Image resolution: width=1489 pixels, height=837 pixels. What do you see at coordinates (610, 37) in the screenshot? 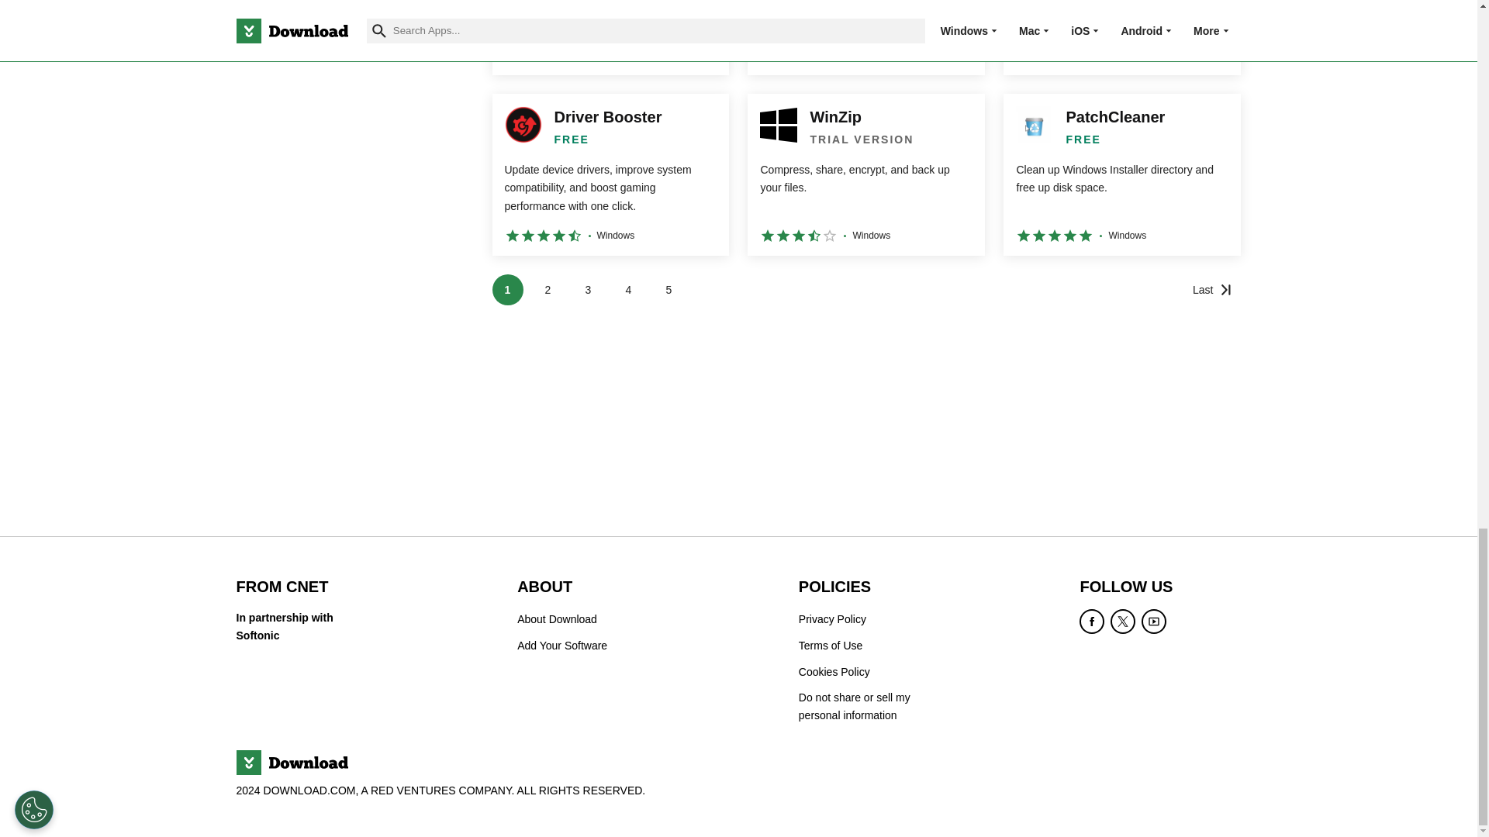
I see `SoftEther VPN Client` at bounding box center [610, 37].